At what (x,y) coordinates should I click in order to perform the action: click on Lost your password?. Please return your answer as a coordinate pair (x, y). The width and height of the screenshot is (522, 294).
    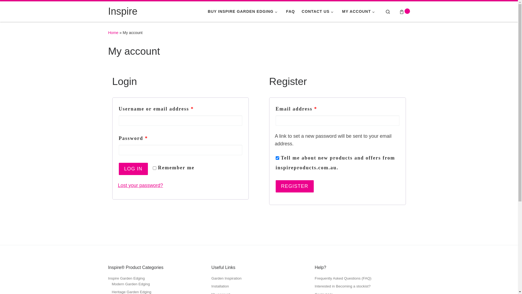
    Looking at the image, I should click on (141, 185).